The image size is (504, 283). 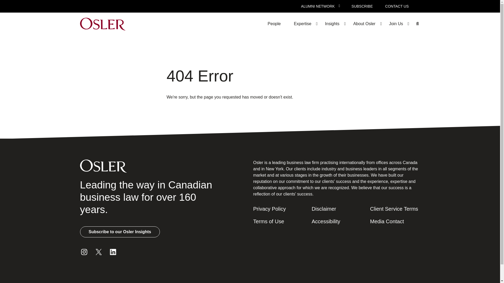 I want to click on CONTACT US, so click(x=397, y=6).